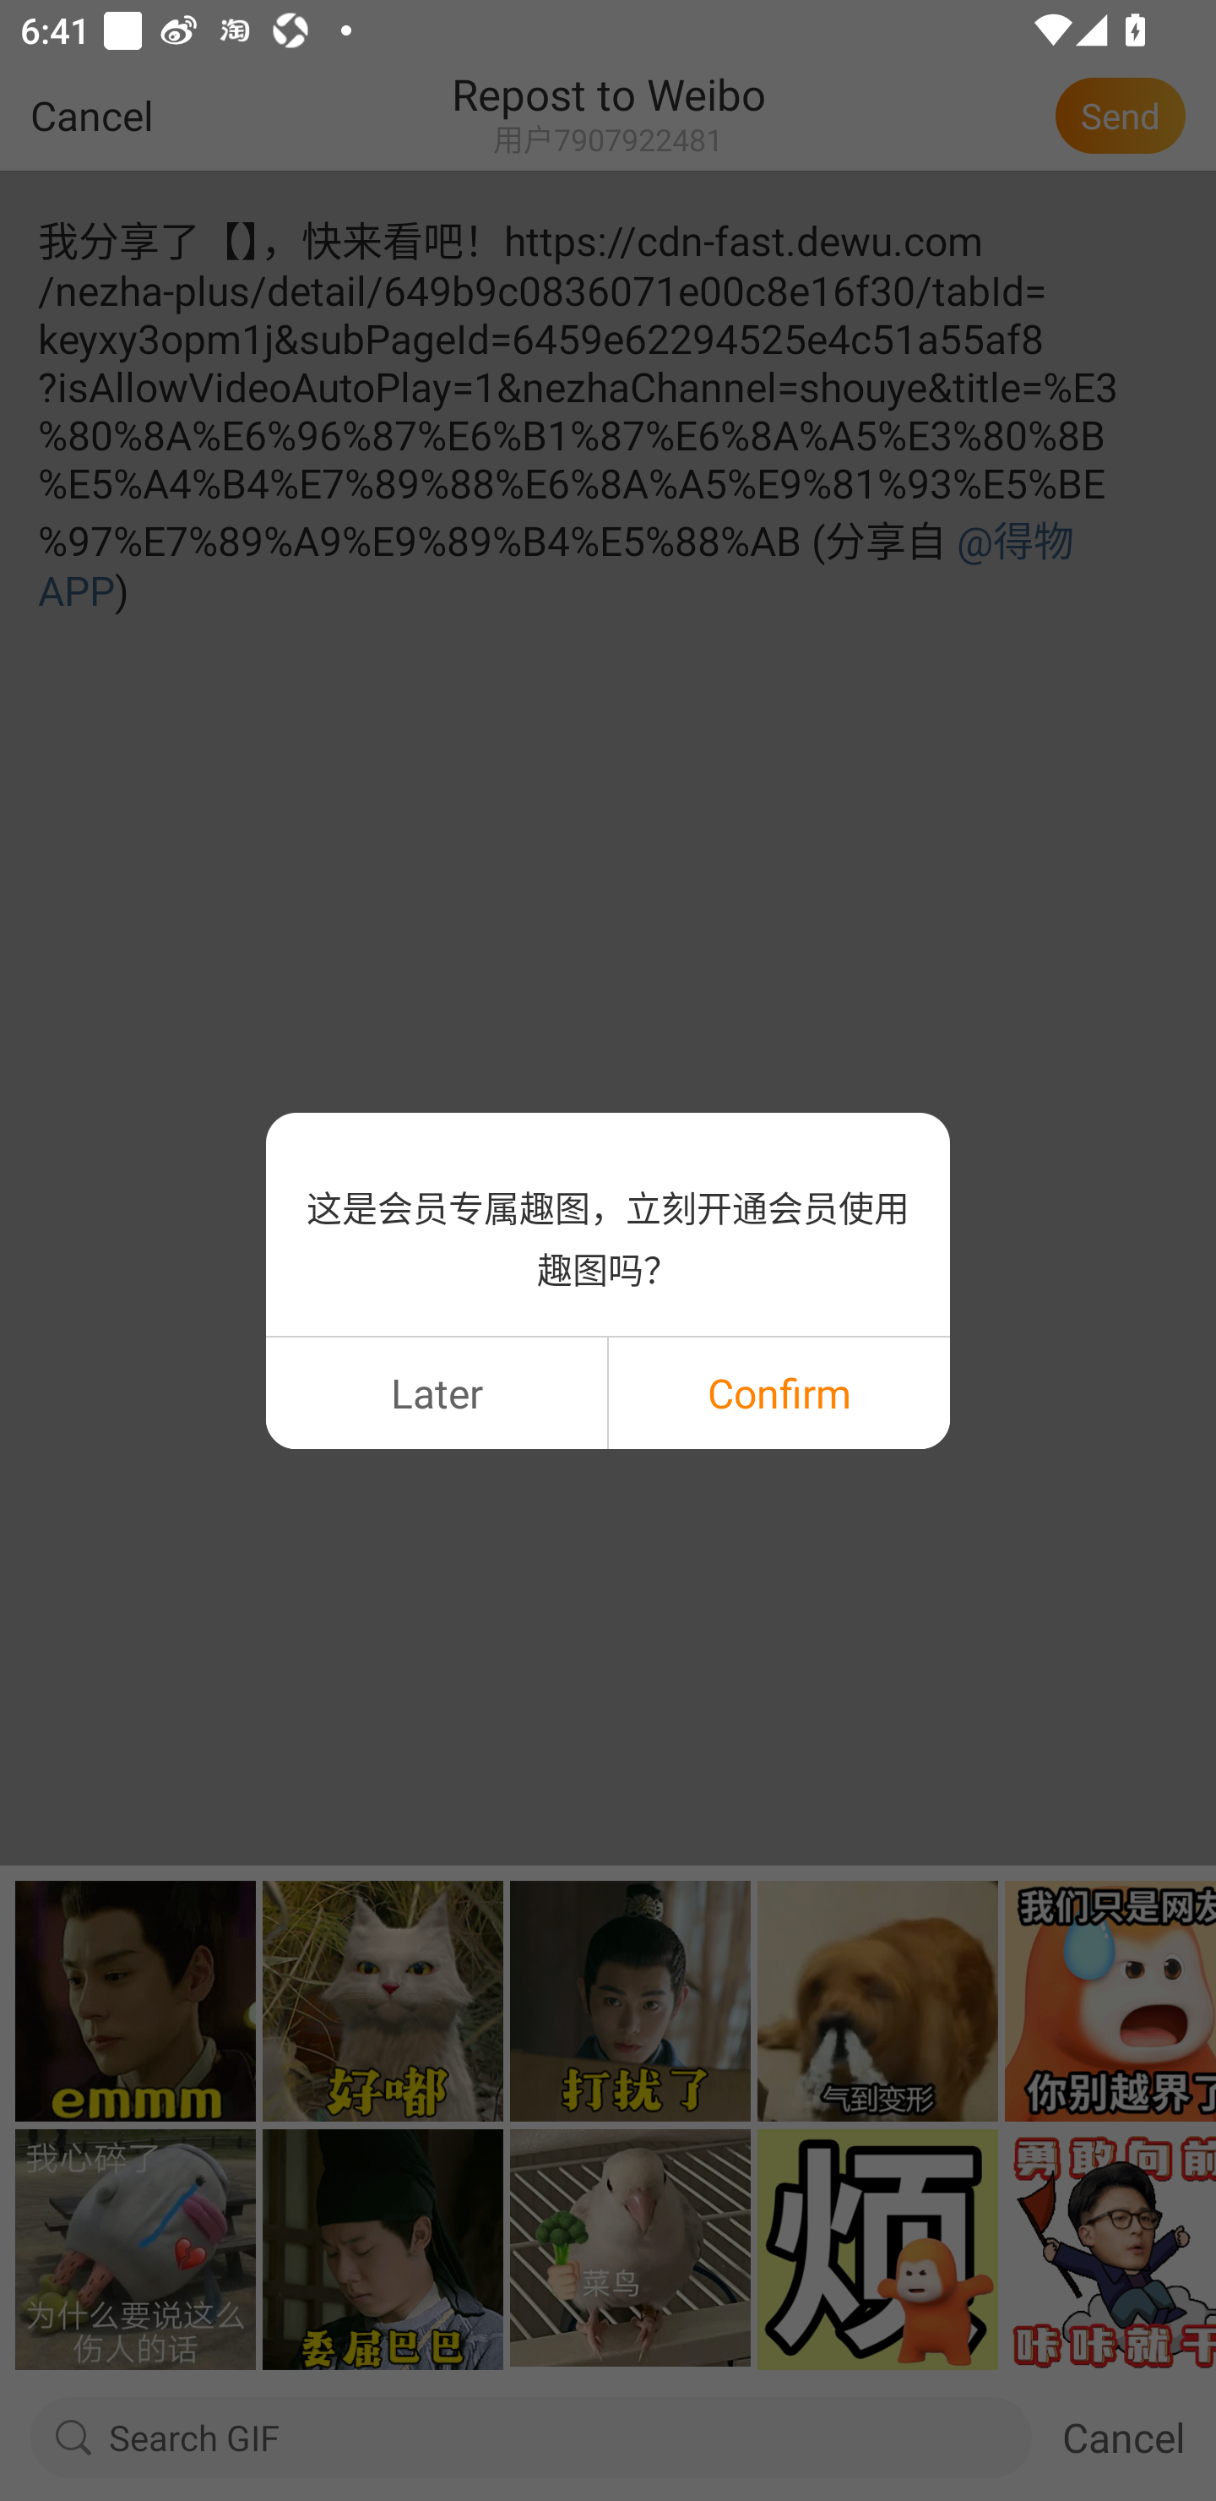 Image resolution: width=1216 pixels, height=2501 pixels. What do you see at coordinates (779, 1392) in the screenshot?
I see `Confirm` at bounding box center [779, 1392].